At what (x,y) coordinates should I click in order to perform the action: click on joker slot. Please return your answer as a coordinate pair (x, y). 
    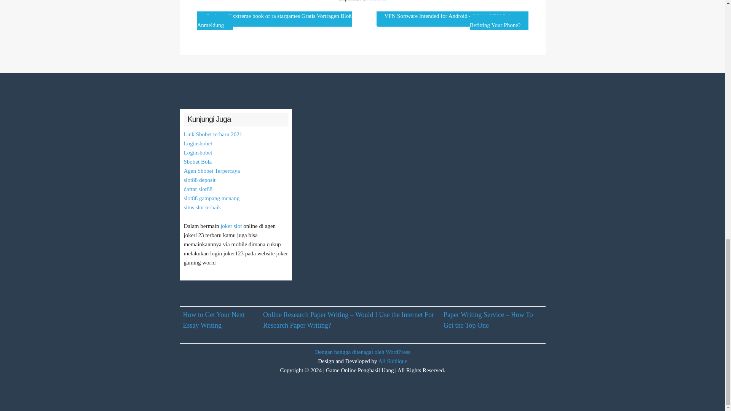
    Looking at the image, I should click on (231, 226).